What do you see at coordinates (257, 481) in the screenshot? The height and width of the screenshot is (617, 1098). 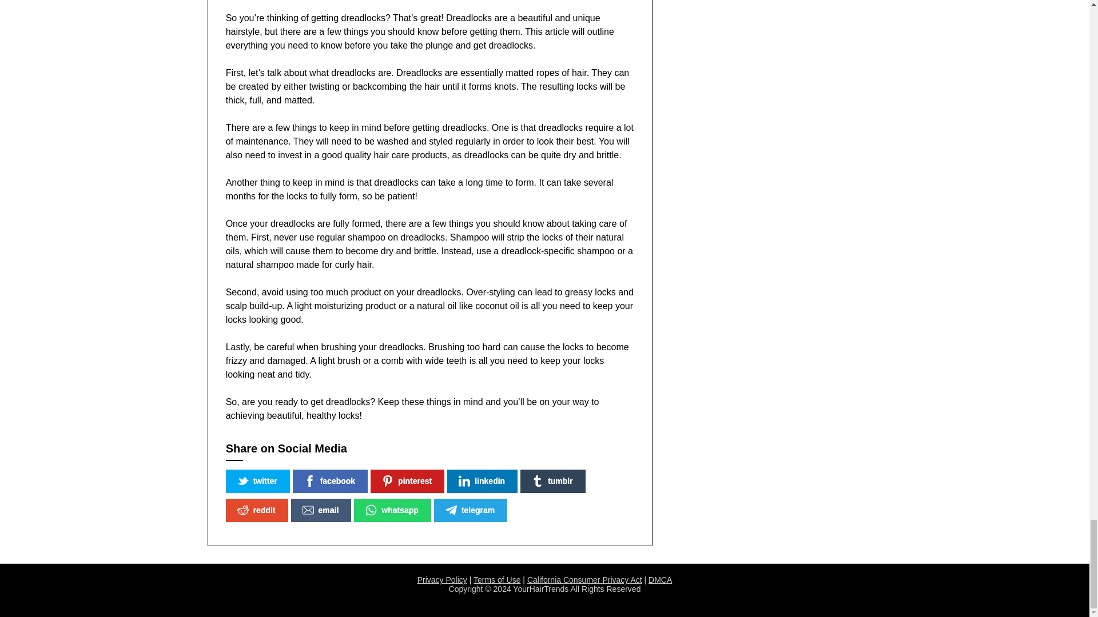 I see `twitter` at bounding box center [257, 481].